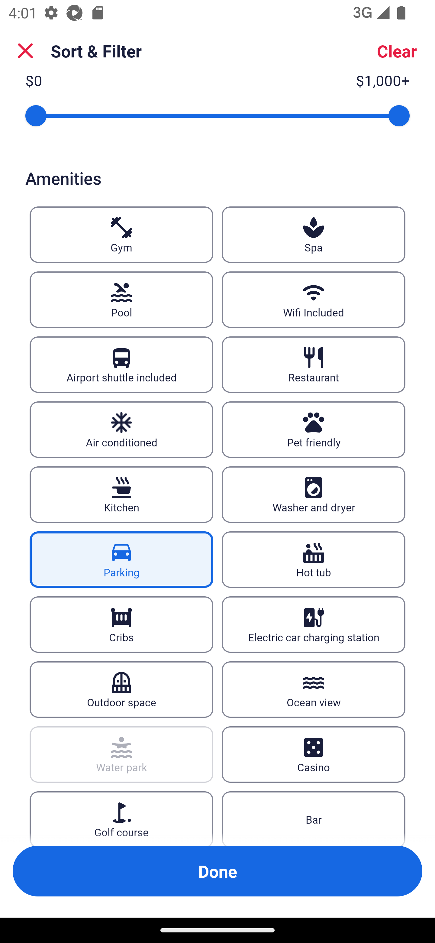 This screenshot has height=943, width=435. What do you see at coordinates (314, 235) in the screenshot?
I see `Spa` at bounding box center [314, 235].